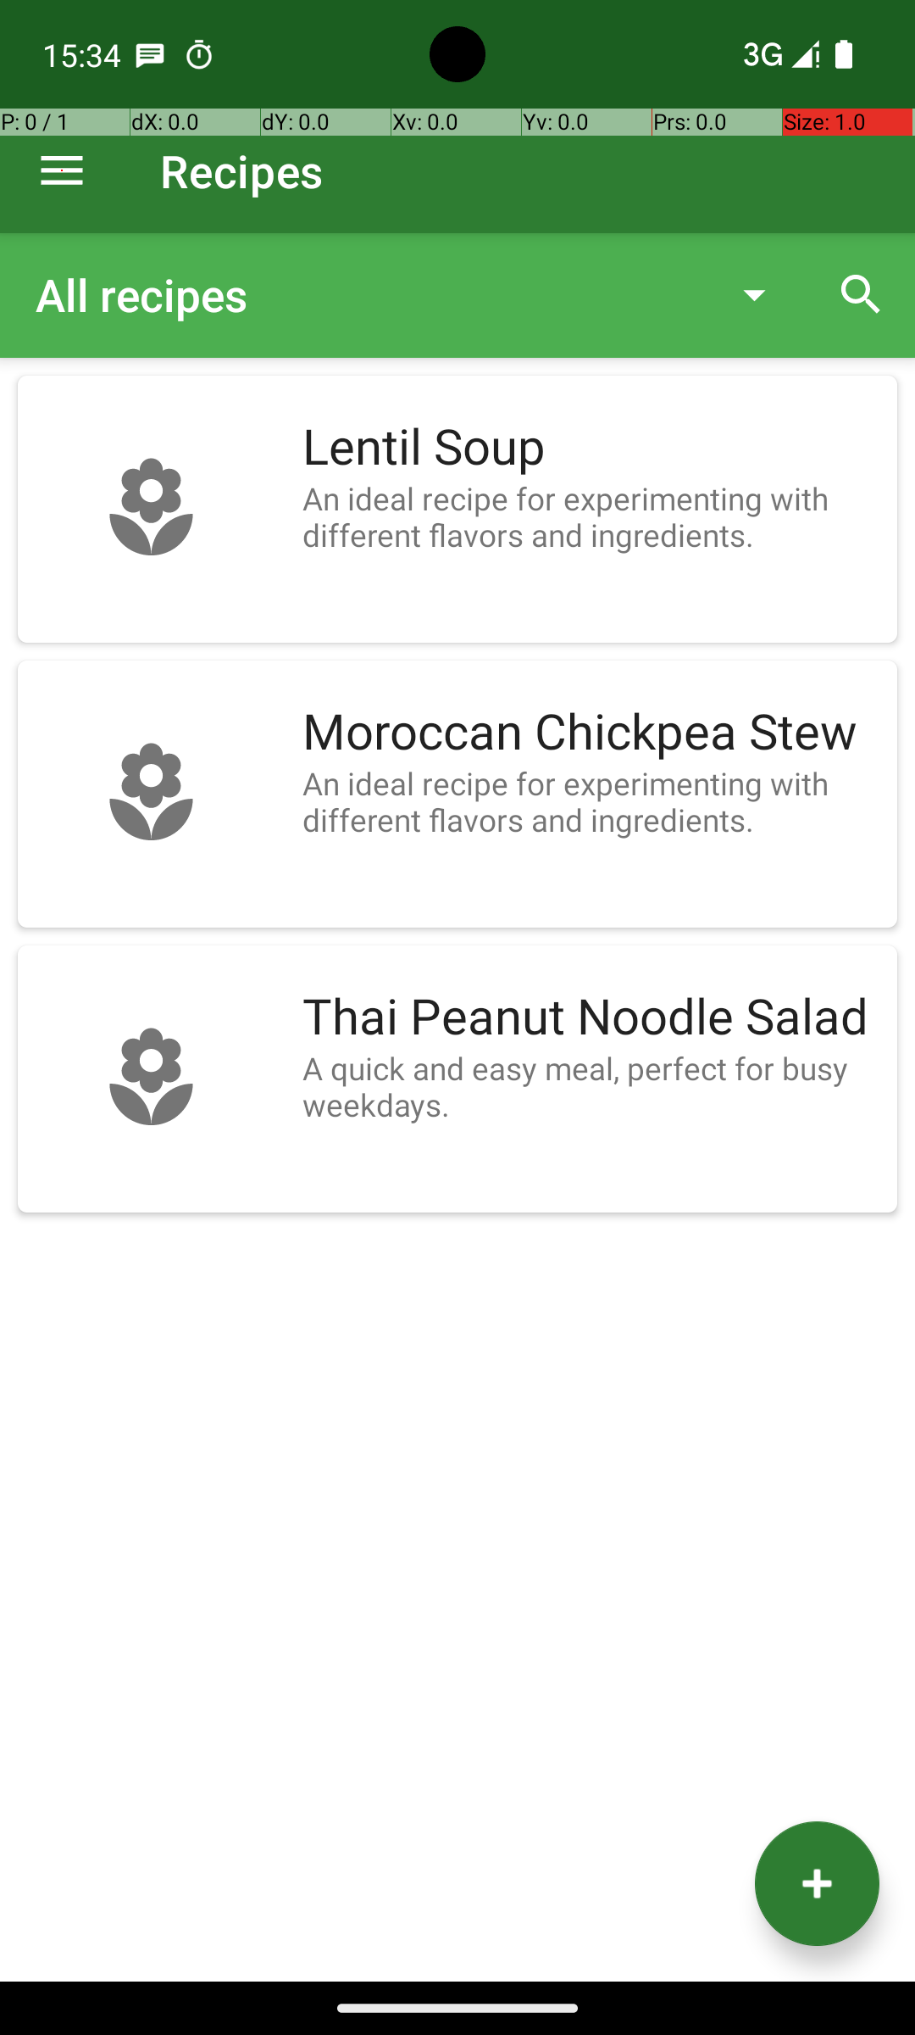 The height and width of the screenshot is (2035, 915). Describe the element at coordinates (591, 1017) in the screenshot. I see `Thai Peanut Noodle Salad` at that location.